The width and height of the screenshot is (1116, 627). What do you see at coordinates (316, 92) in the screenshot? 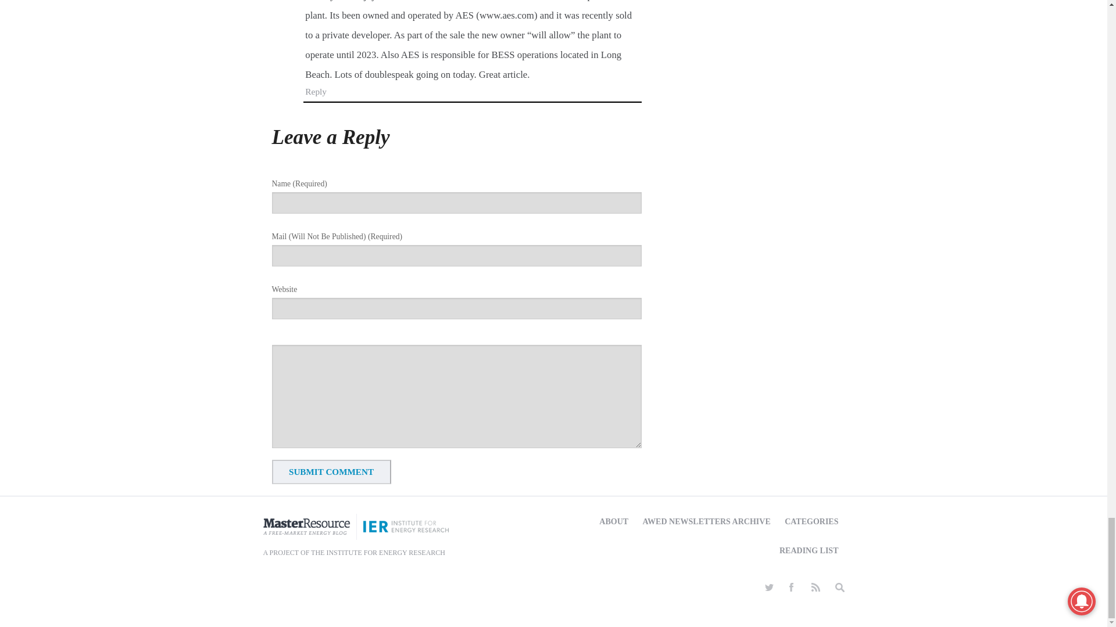
I see `Reply` at bounding box center [316, 92].